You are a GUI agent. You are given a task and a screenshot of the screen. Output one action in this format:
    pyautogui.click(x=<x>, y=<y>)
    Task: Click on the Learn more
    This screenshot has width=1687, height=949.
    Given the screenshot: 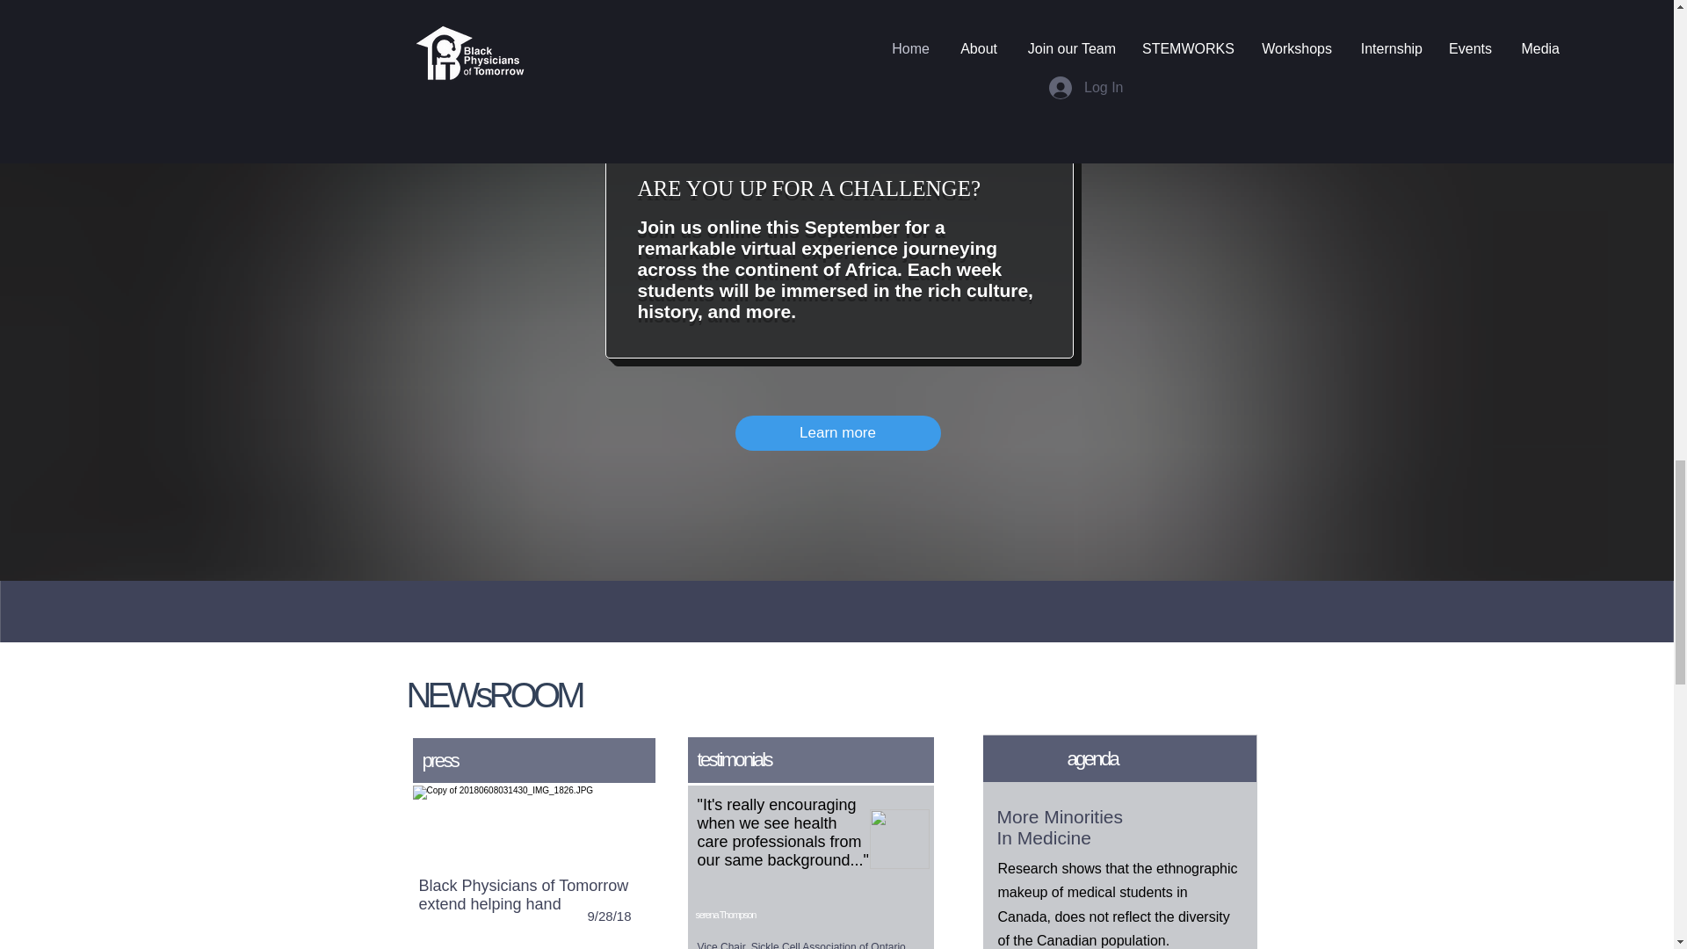 What is the action you would take?
    pyautogui.click(x=836, y=433)
    